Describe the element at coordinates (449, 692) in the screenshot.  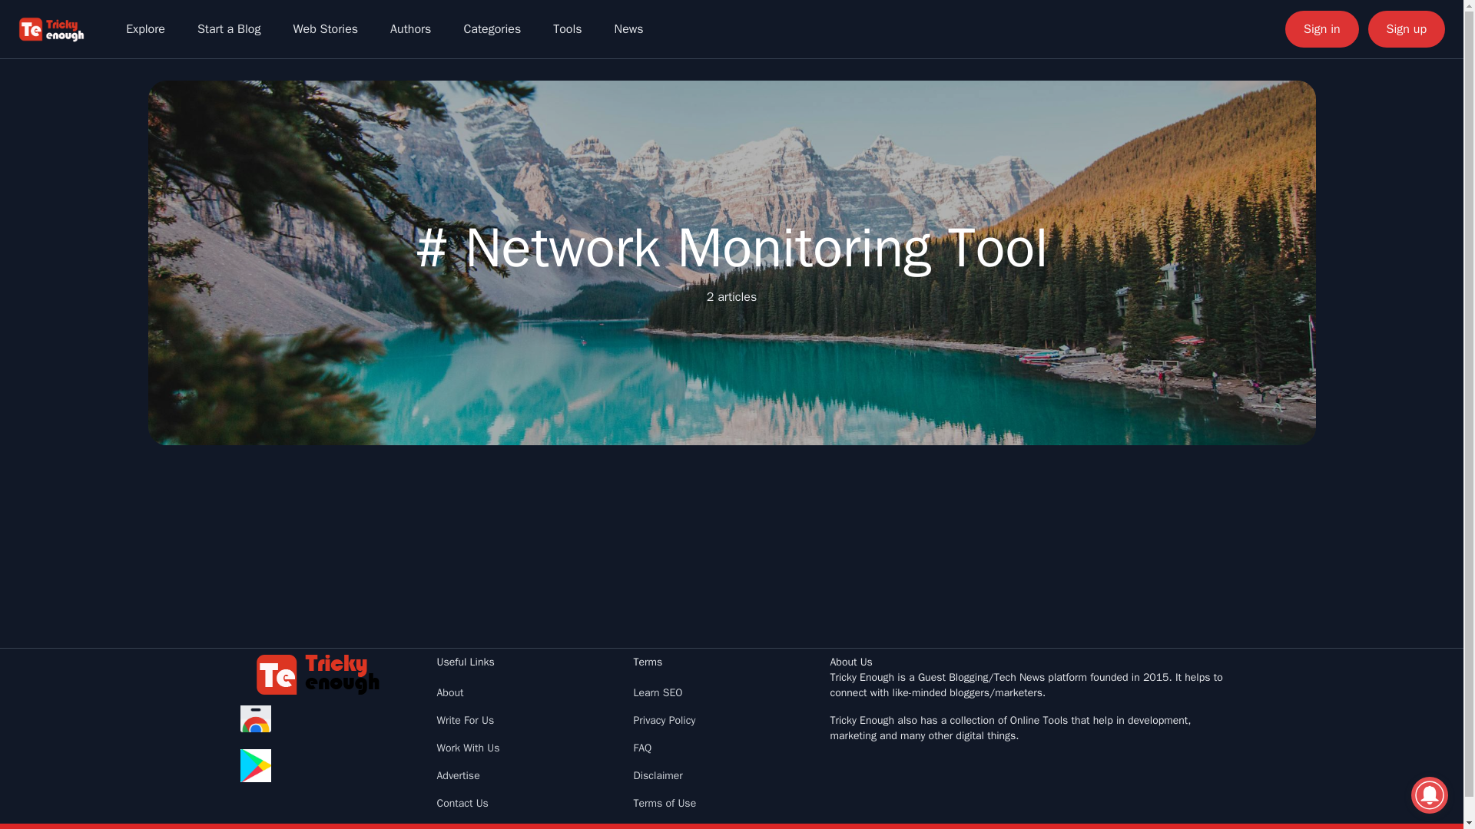
I see `About` at that location.